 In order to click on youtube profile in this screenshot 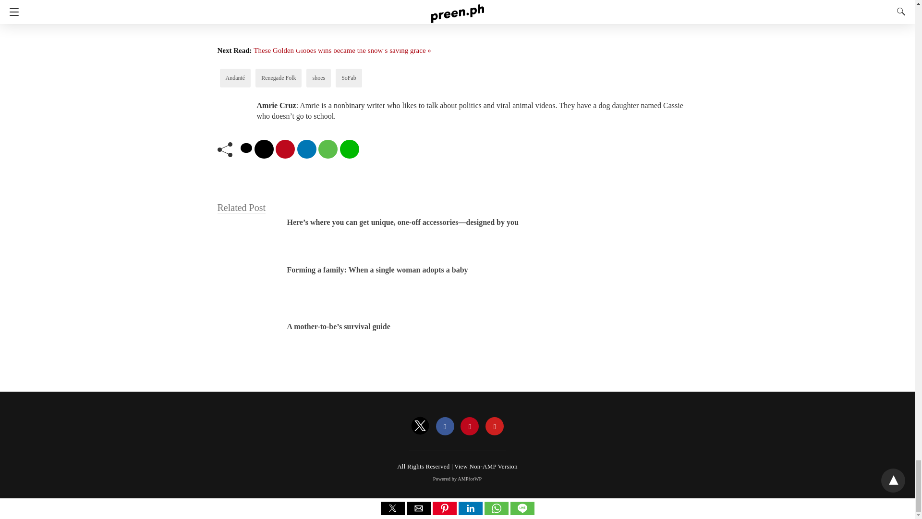, I will do `click(495, 427)`.